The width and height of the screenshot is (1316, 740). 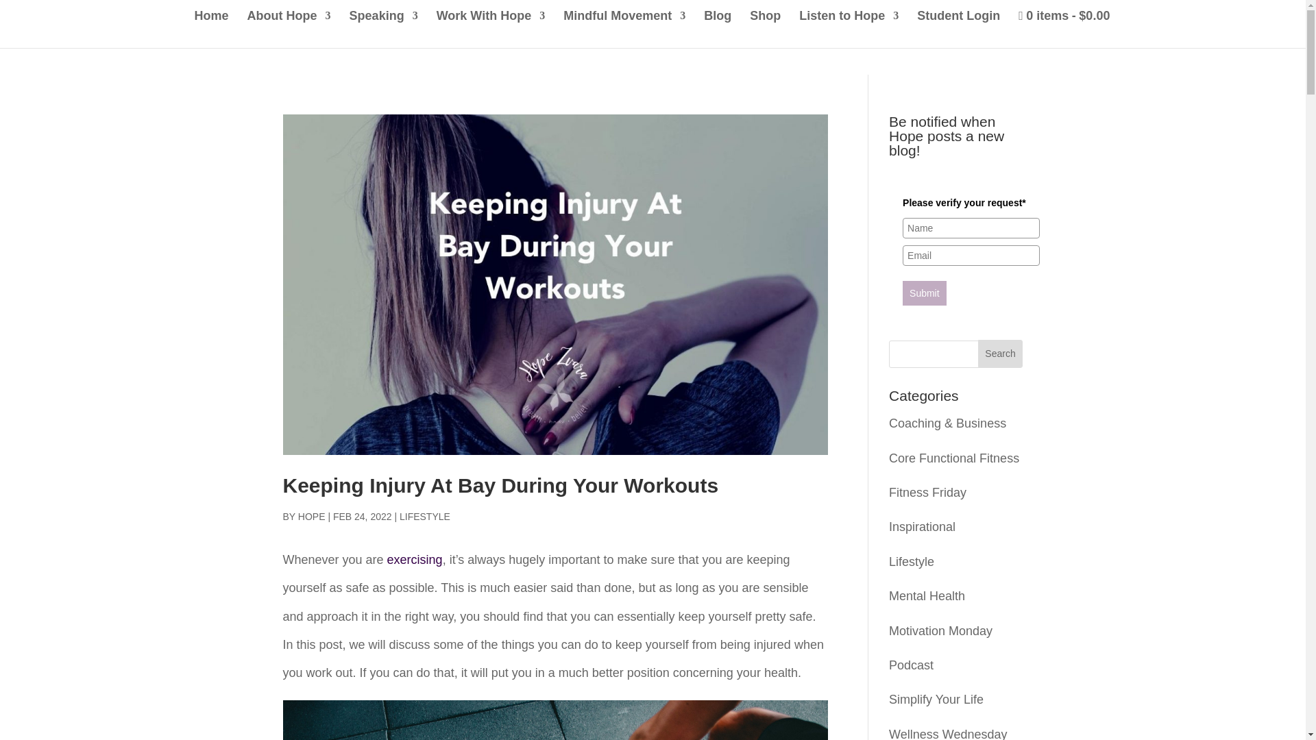 What do you see at coordinates (491, 27) in the screenshot?
I see `Work With Hope` at bounding box center [491, 27].